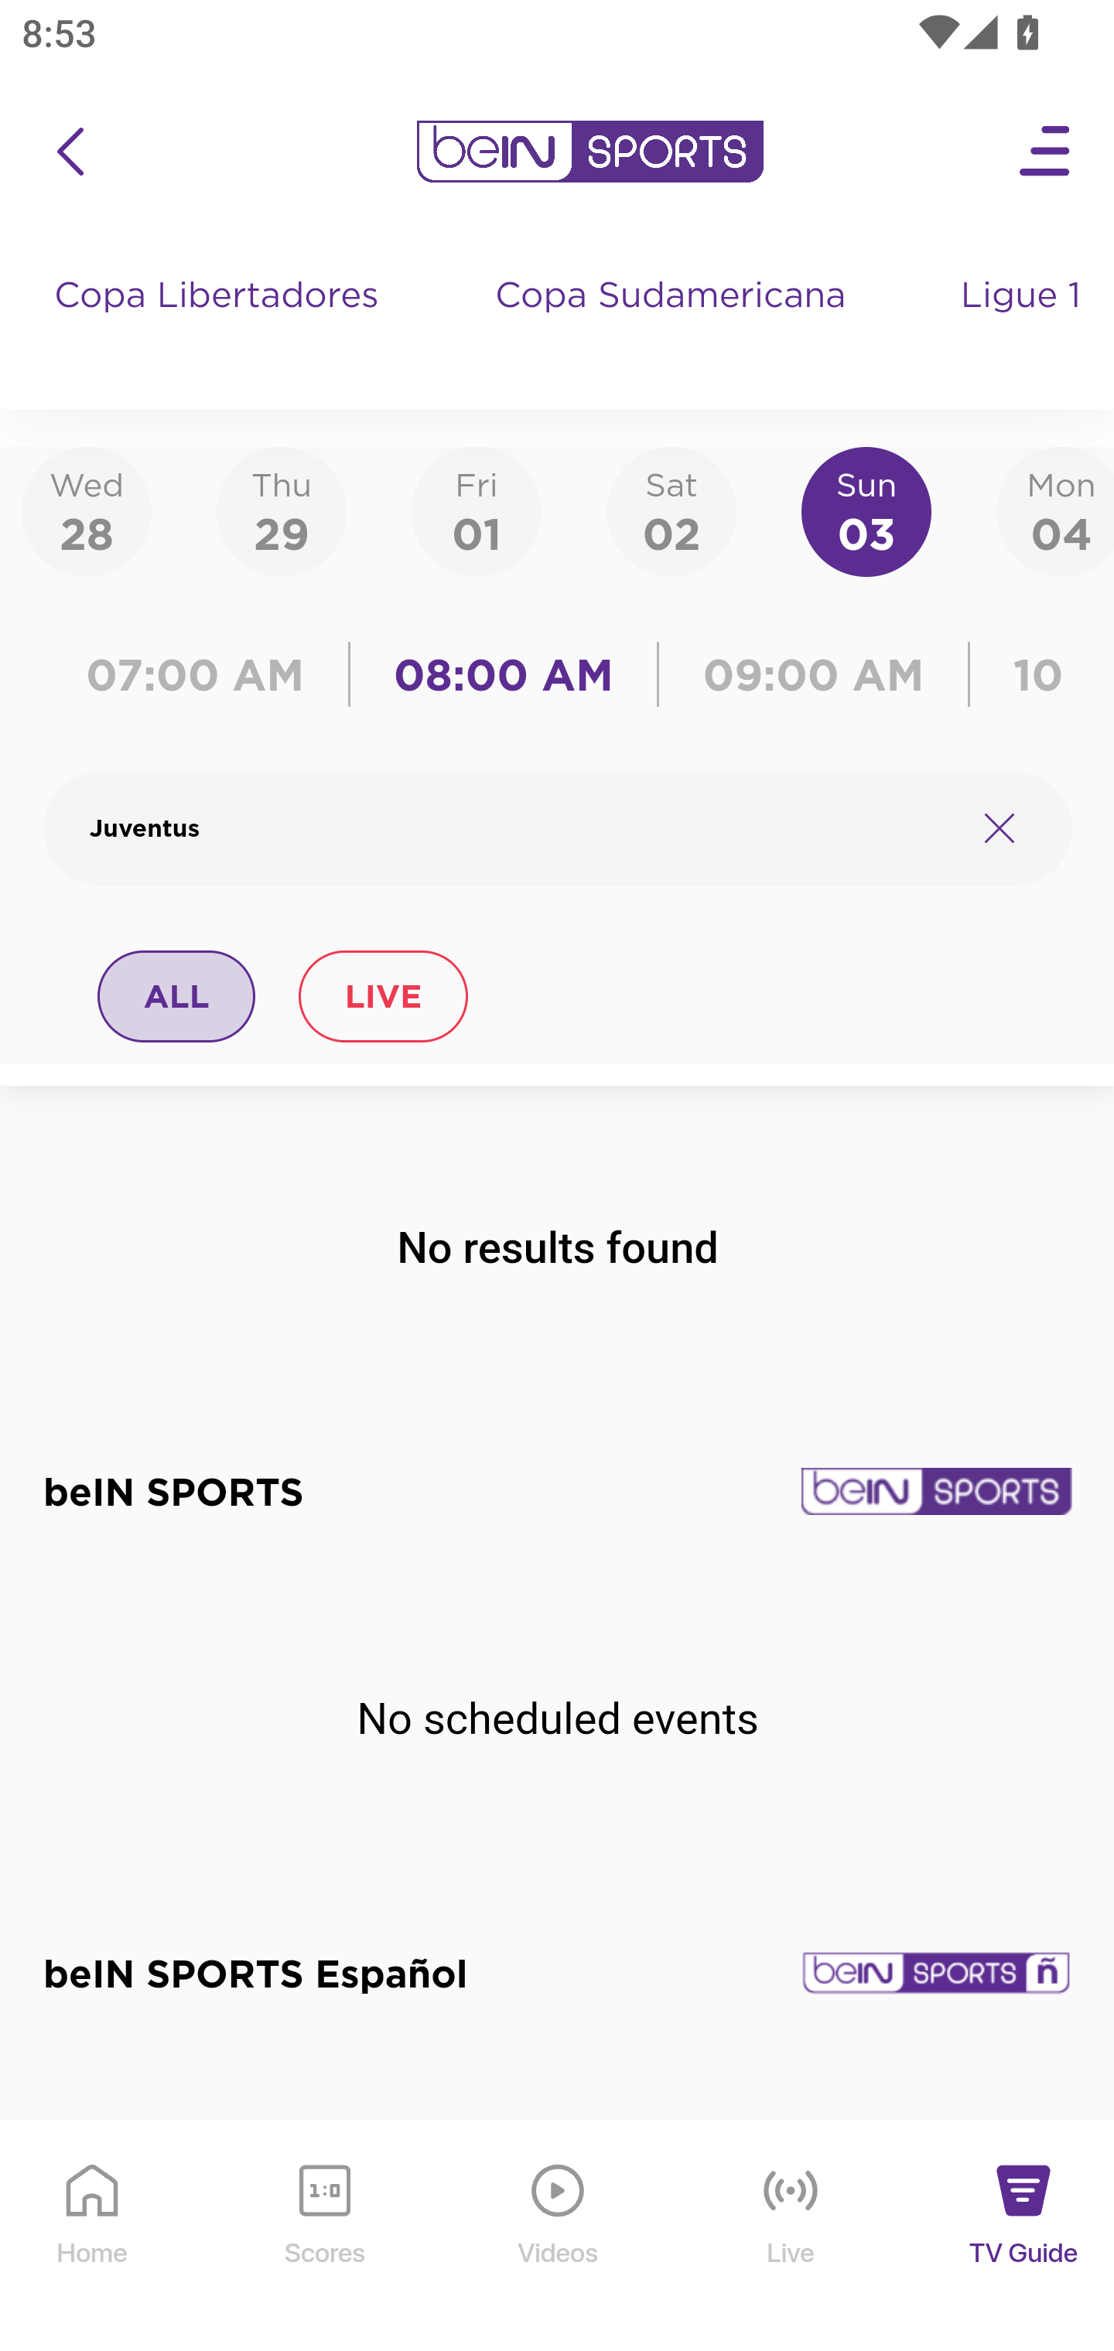 This screenshot has width=1114, height=2351. Describe the element at coordinates (382, 995) in the screenshot. I see `LIVE` at that location.